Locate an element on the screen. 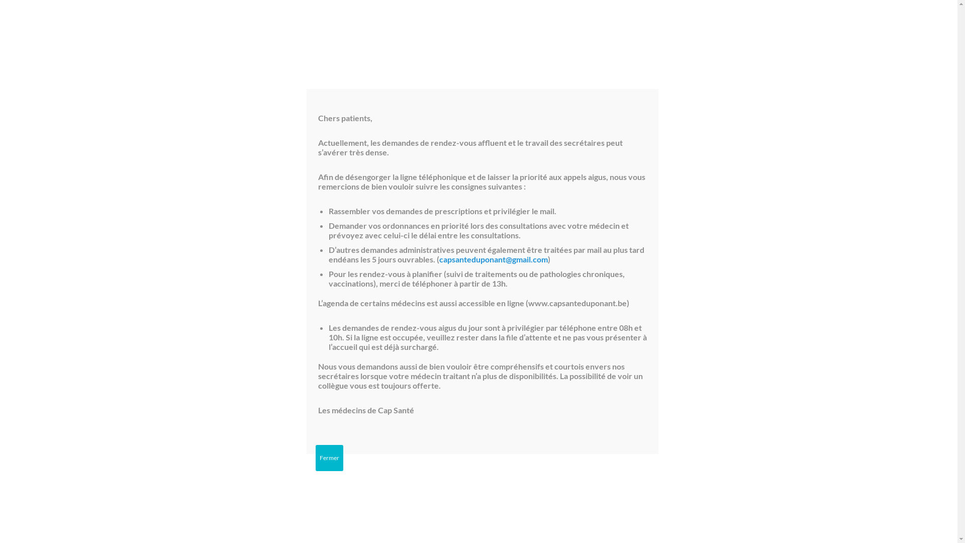 The height and width of the screenshot is (543, 965). Fermer is located at coordinates (330, 458).